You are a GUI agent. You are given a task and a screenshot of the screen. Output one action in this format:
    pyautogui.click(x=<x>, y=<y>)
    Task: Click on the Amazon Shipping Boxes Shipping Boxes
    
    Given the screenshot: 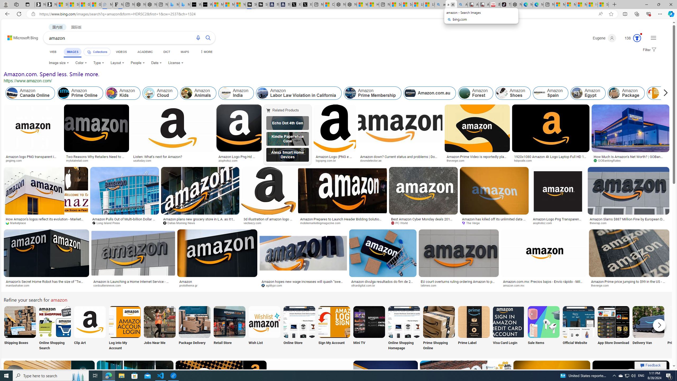 What is the action you would take?
    pyautogui.click(x=20, y=329)
    